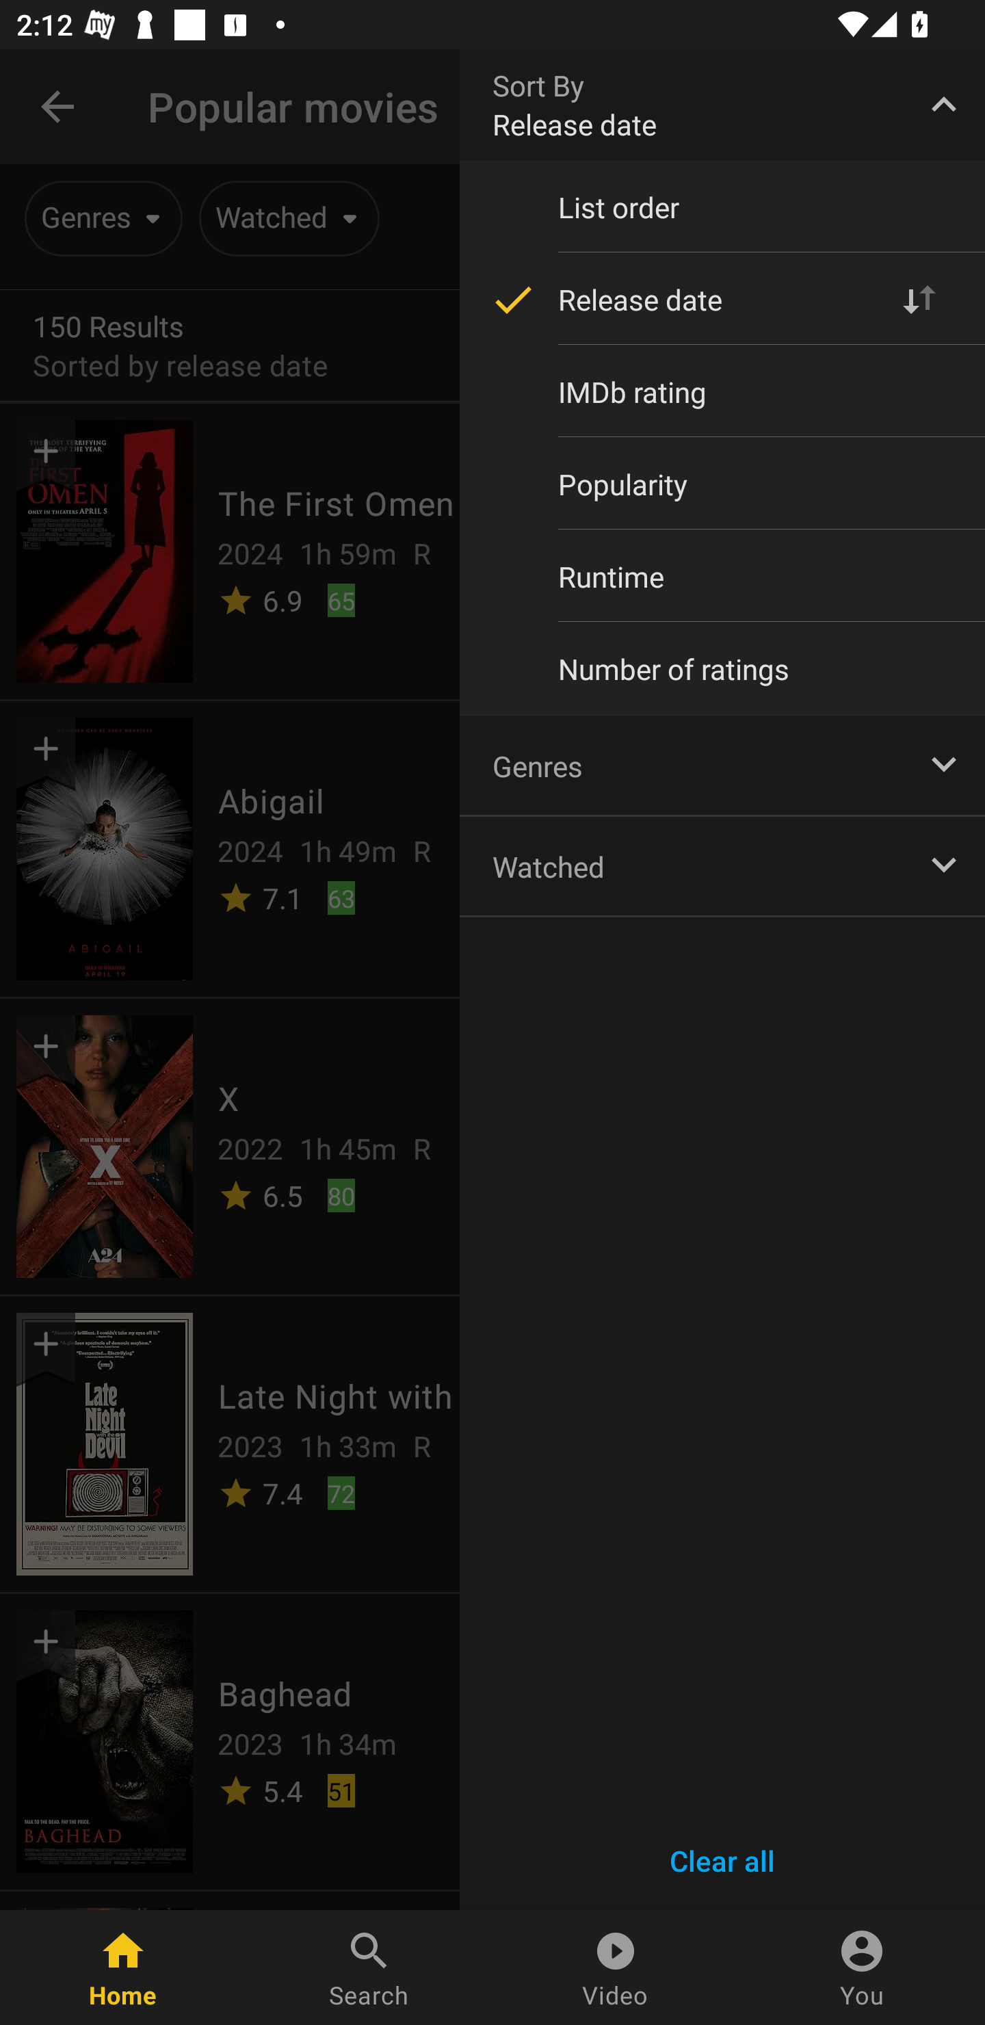  What do you see at coordinates (369, 1968) in the screenshot?
I see `Search` at bounding box center [369, 1968].